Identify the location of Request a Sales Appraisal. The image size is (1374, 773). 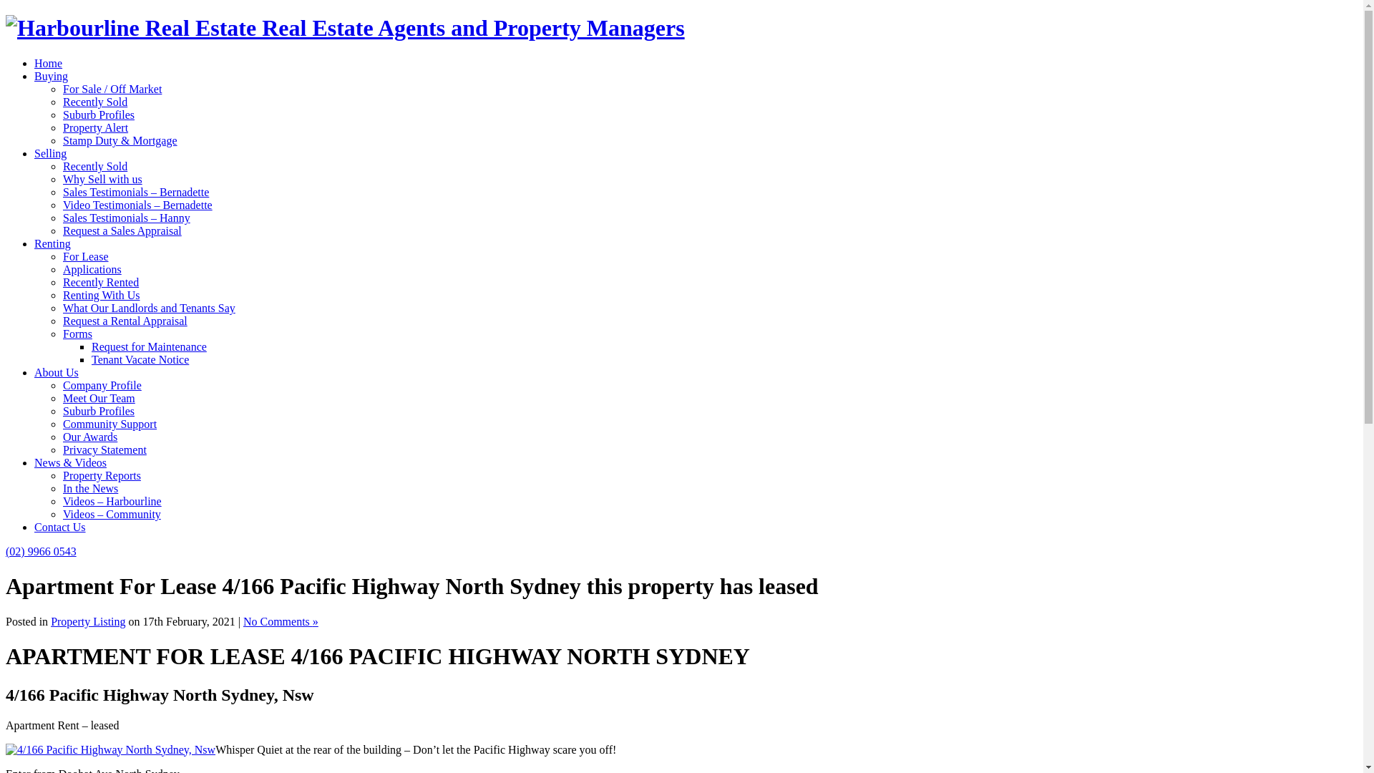
(122, 230).